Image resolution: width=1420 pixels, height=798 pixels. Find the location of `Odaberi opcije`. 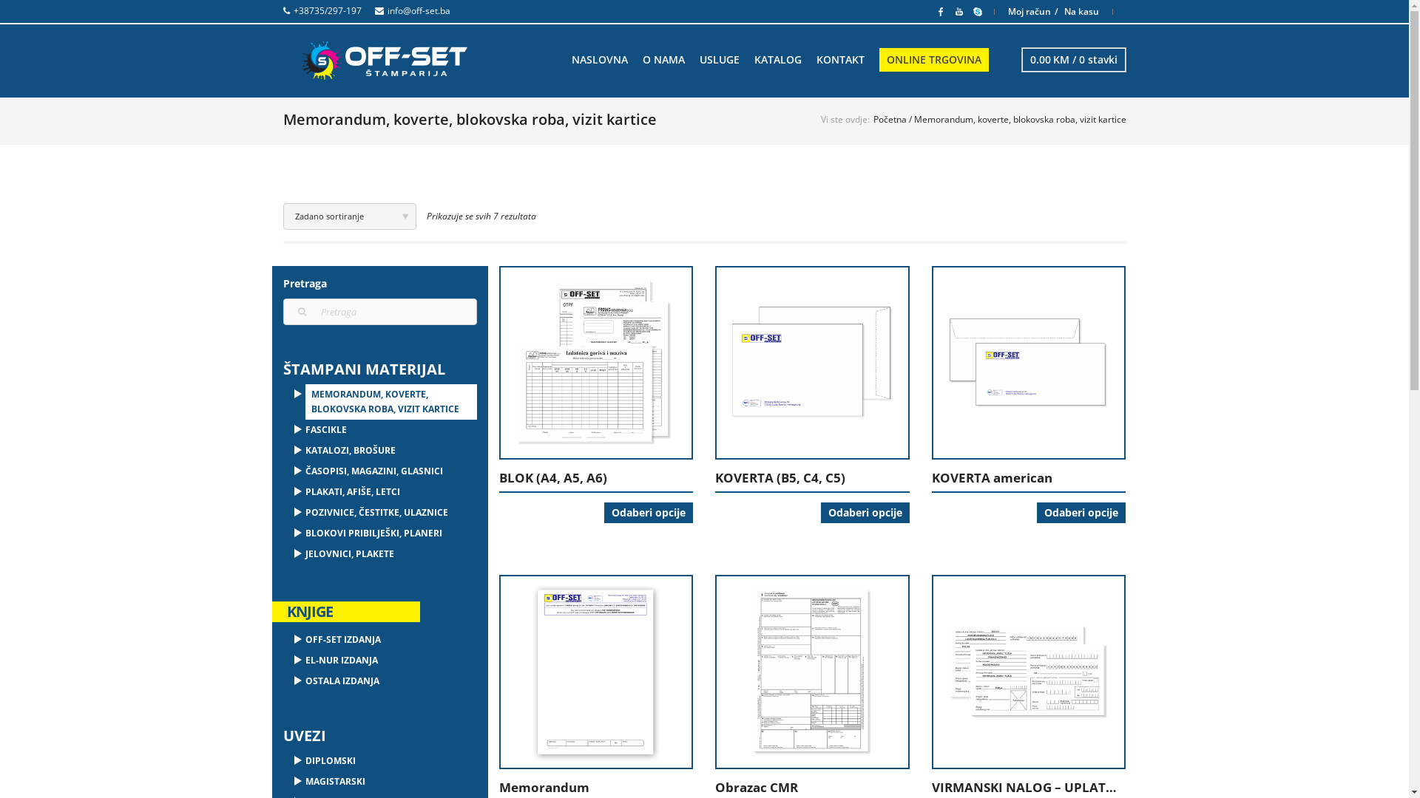

Odaberi opcije is located at coordinates (1081, 513).